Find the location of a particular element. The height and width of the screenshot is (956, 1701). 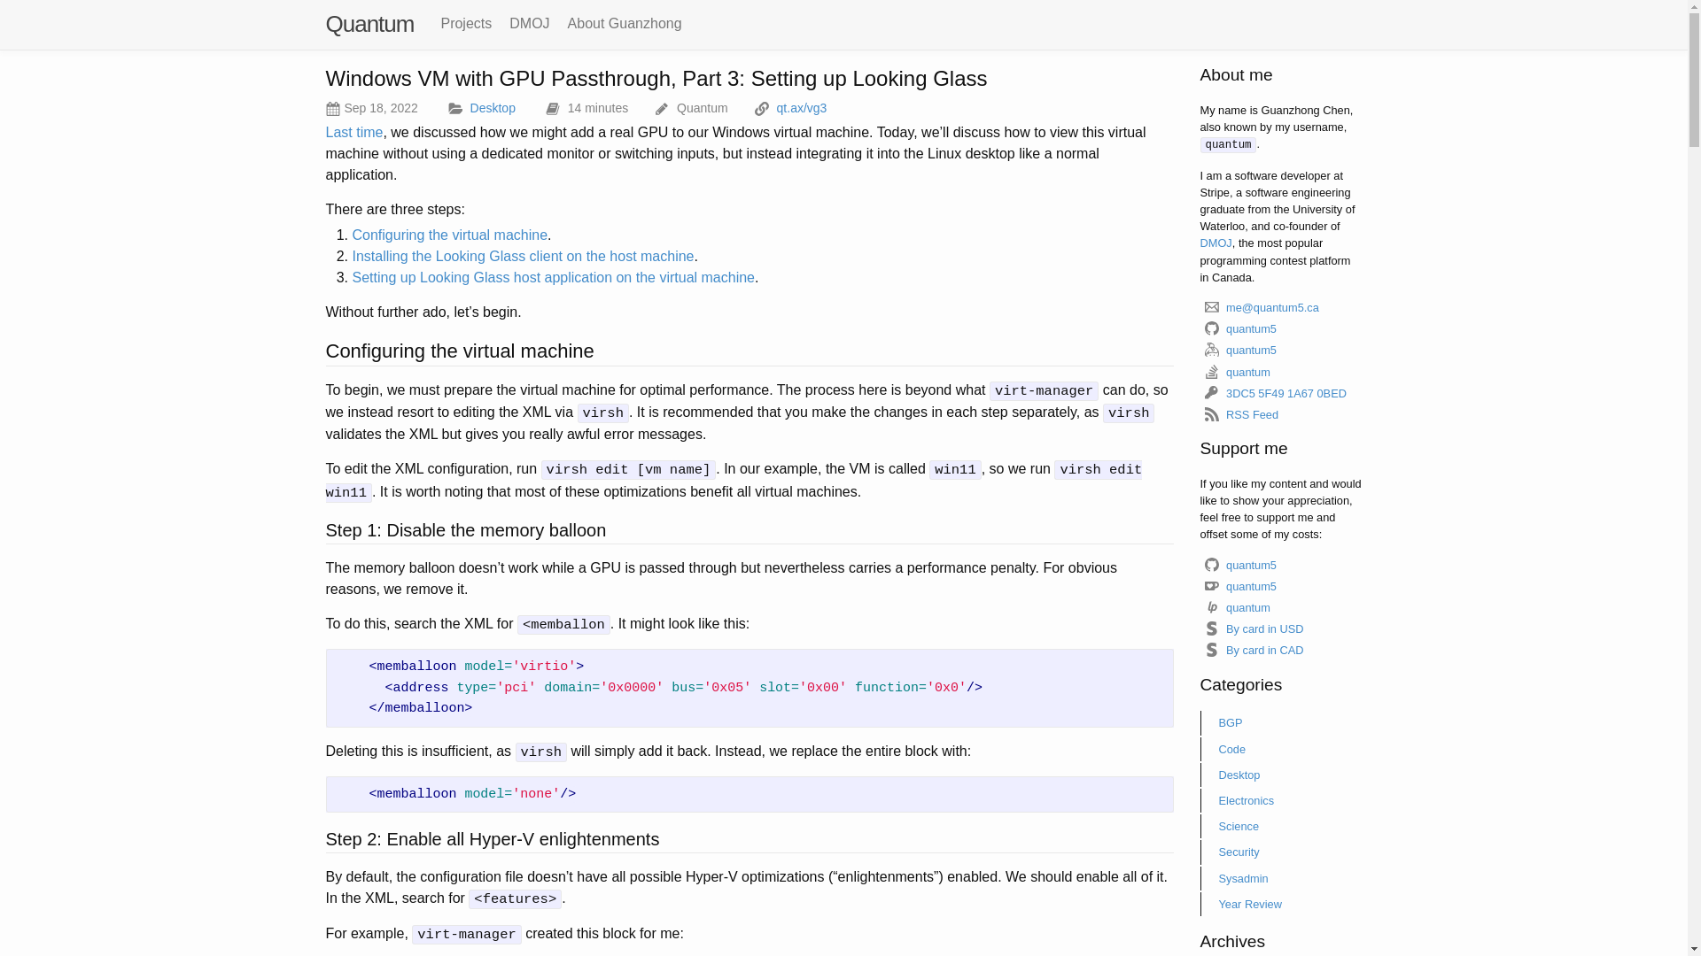

BGP is located at coordinates (1281, 722).